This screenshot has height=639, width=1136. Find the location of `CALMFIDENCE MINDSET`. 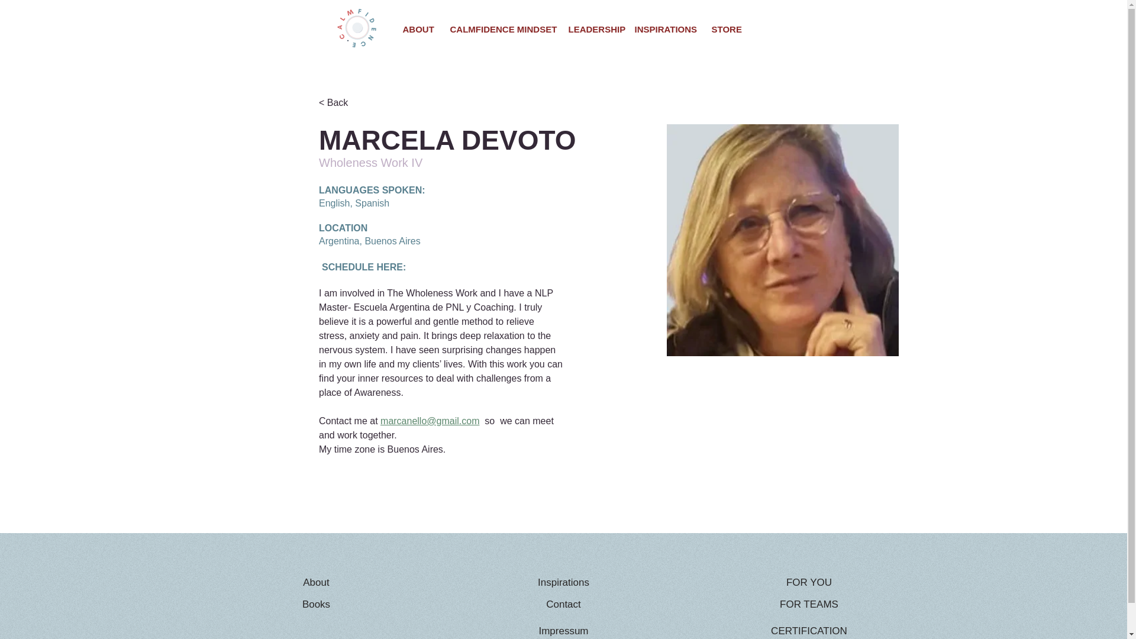

CALMFIDENCE MINDSET is located at coordinates (499, 28).